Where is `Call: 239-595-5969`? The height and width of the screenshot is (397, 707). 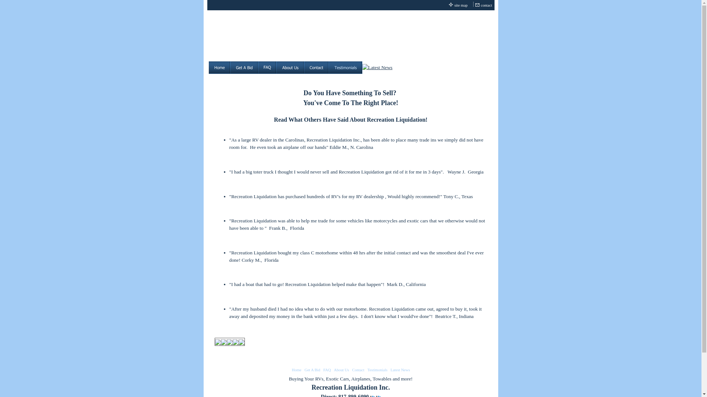
Call: 239-595-5969 is located at coordinates (378, 396).